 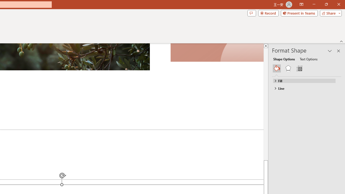 What do you see at coordinates (288, 68) in the screenshot?
I see `Effects` at bounding box center [288, 68].